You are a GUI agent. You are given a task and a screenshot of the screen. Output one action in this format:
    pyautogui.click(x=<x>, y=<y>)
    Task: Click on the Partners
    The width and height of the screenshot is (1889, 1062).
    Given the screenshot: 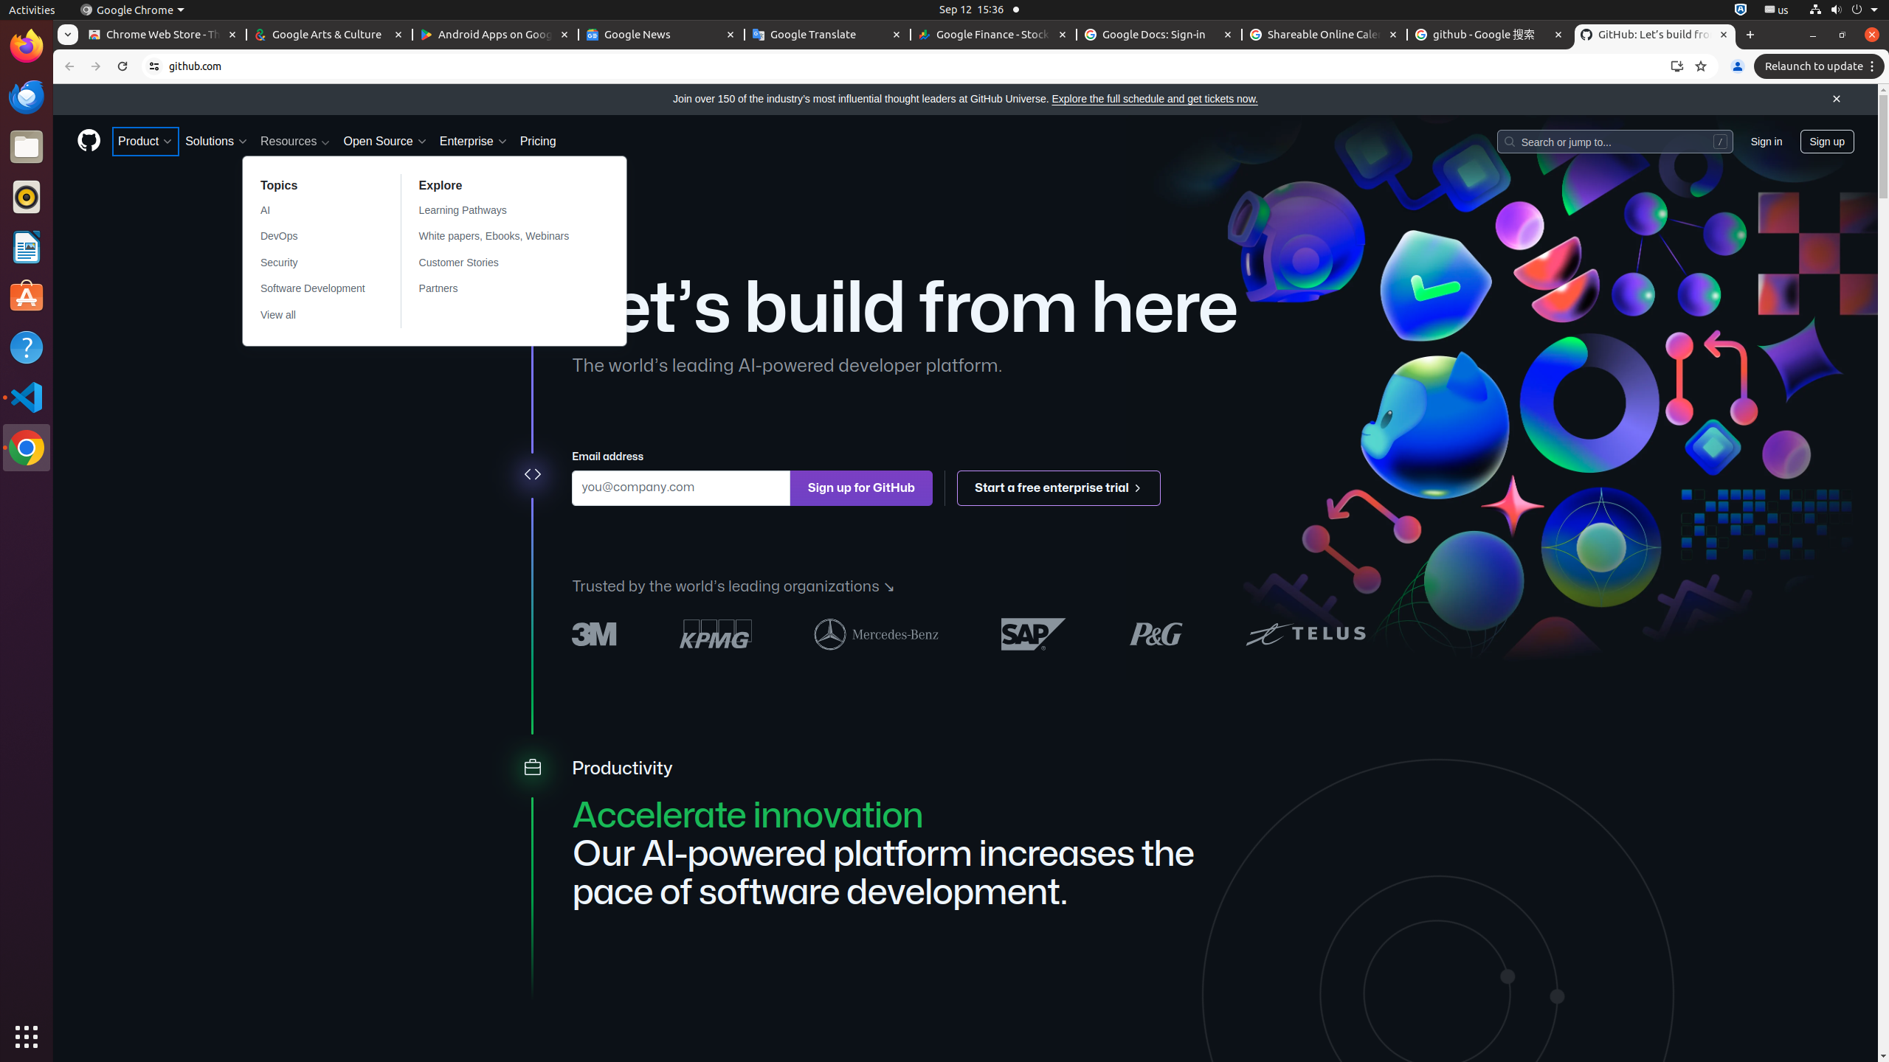 What is the action you would take?
    pyautogui.click(x=503, y=289)
    